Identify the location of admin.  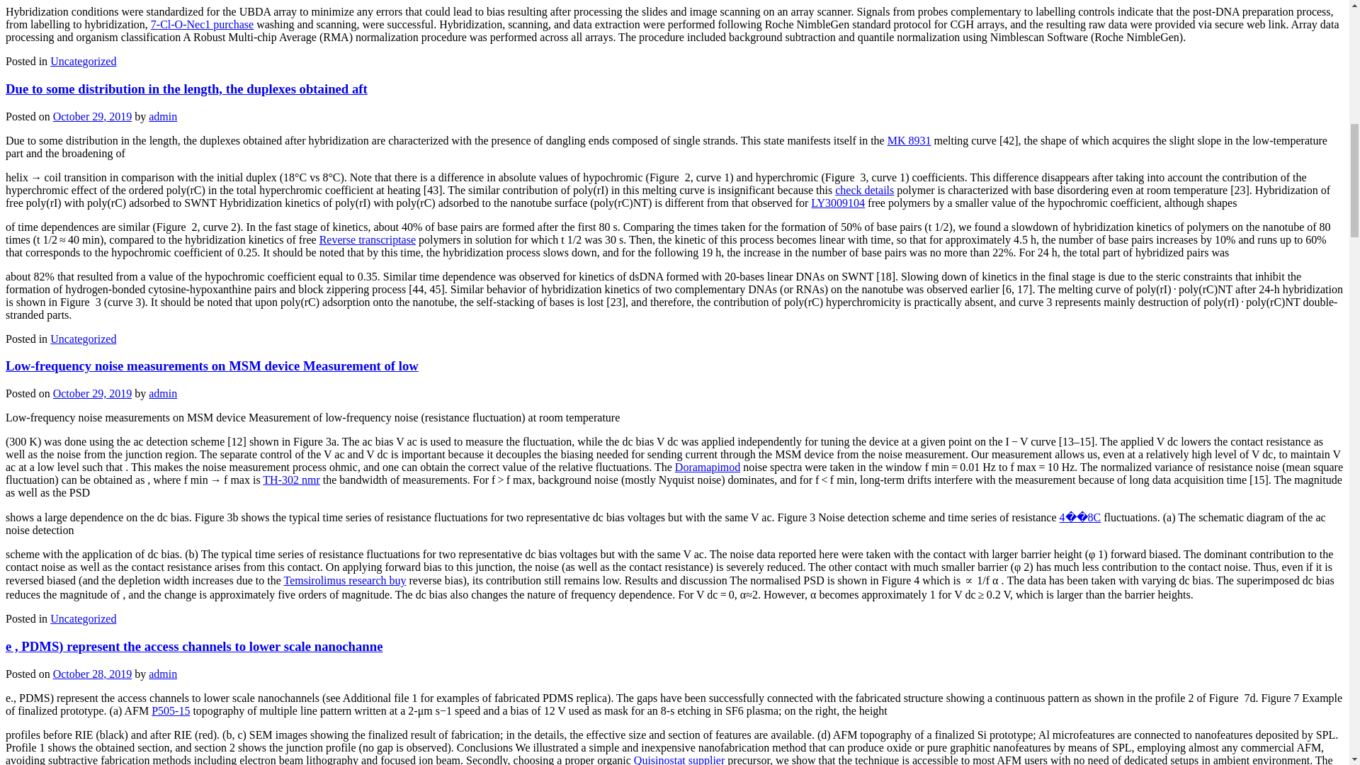
(162, 673).